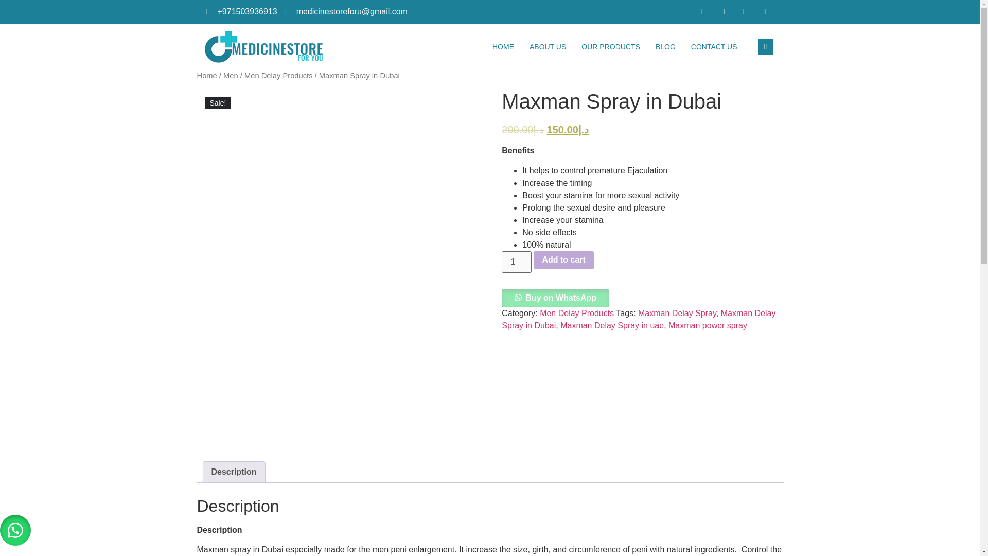  Describe the element at coordinates (503, 47) in the screenshot. I see `HOME` at that location.